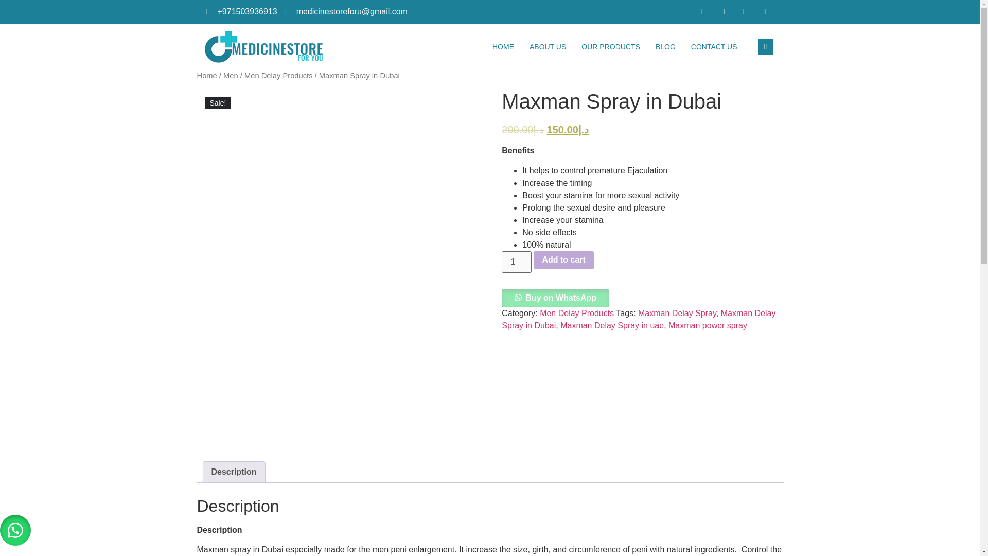  Describe the element at coordinates (503, 47) in the screenshot. I see `HOME` at that location.